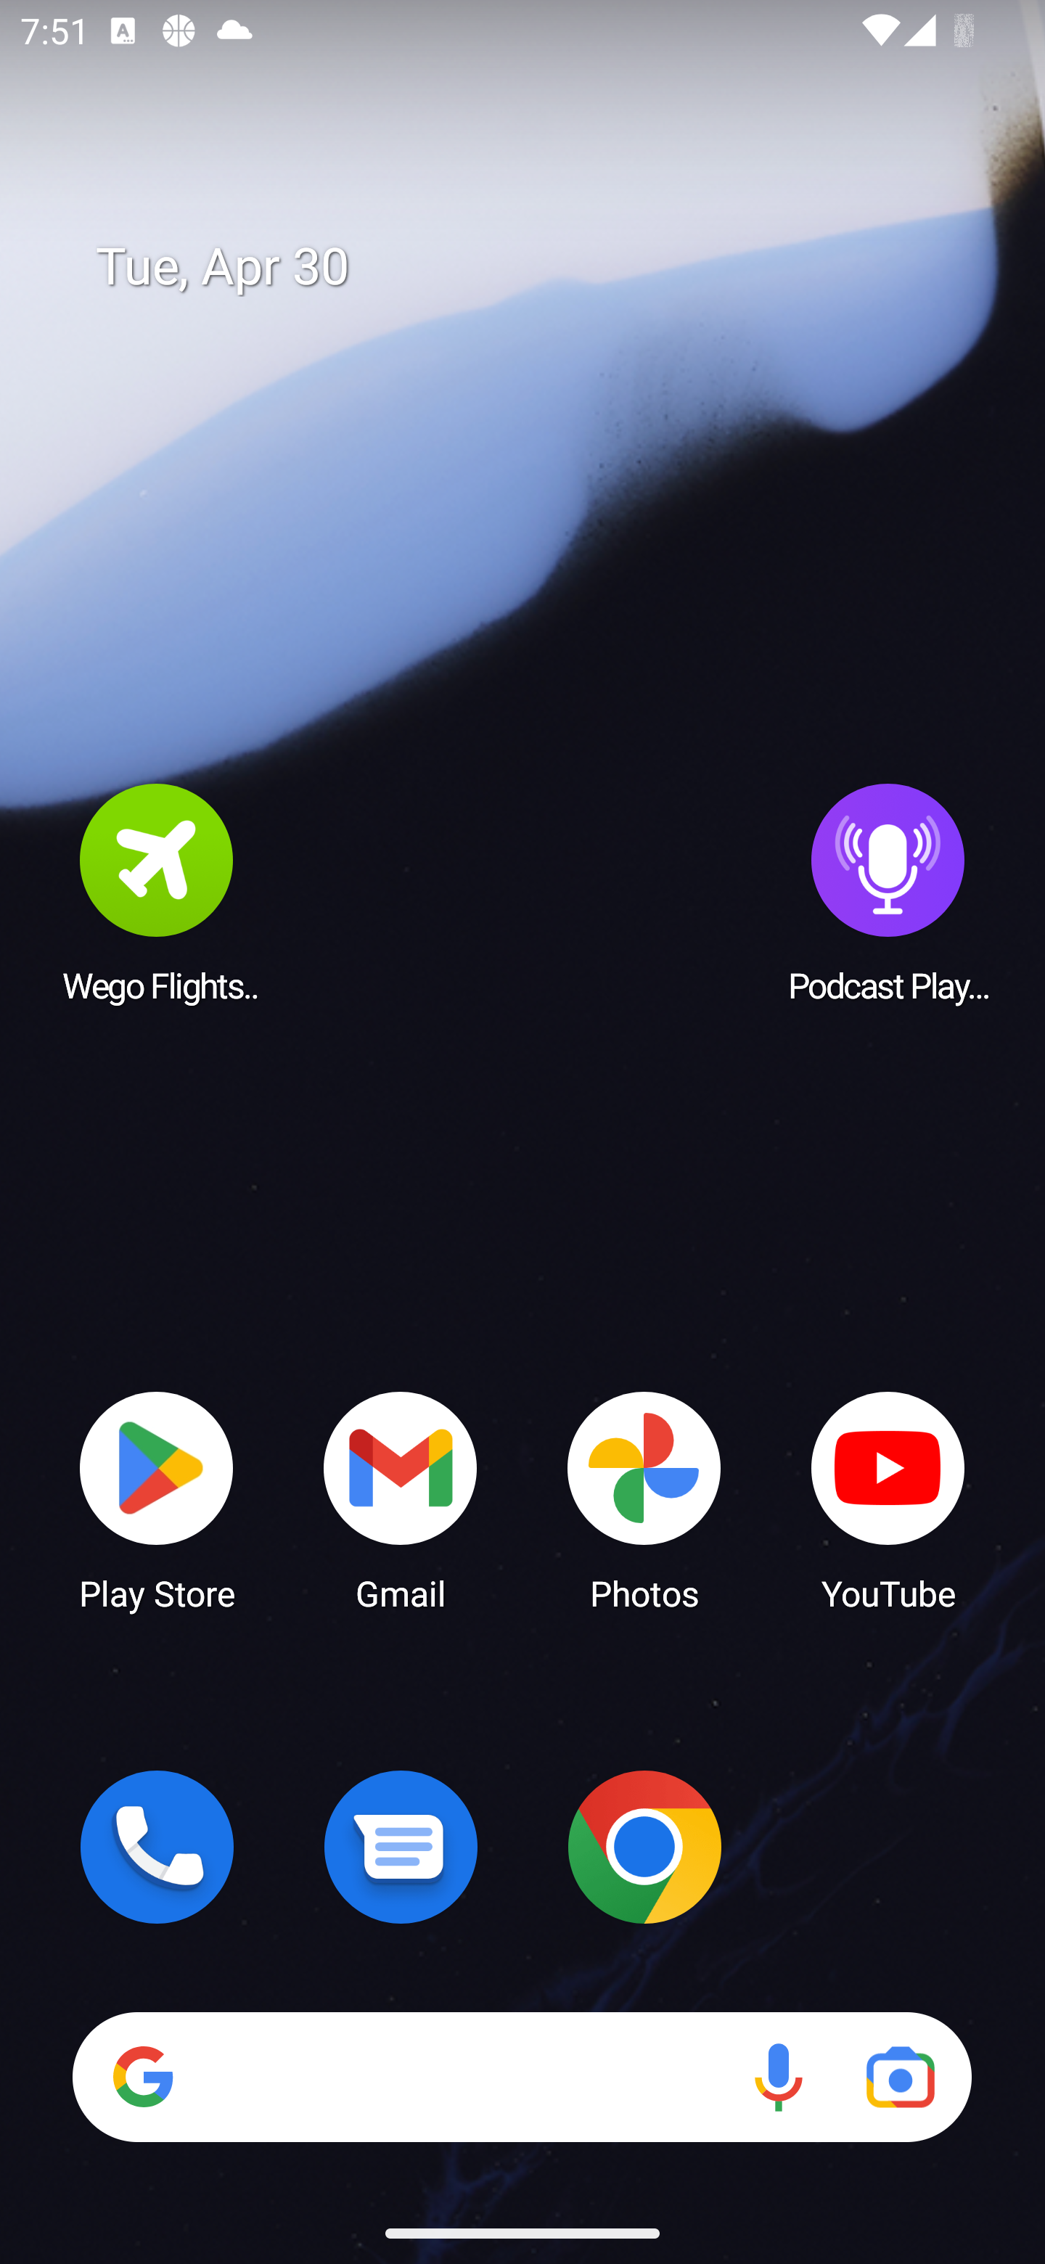 The height and width of the screenshot is (2264, 1045). What do you see at coordinates (888, 1499) in the screenshot?
I see `YouTube` at bounding box center [888, 1499].